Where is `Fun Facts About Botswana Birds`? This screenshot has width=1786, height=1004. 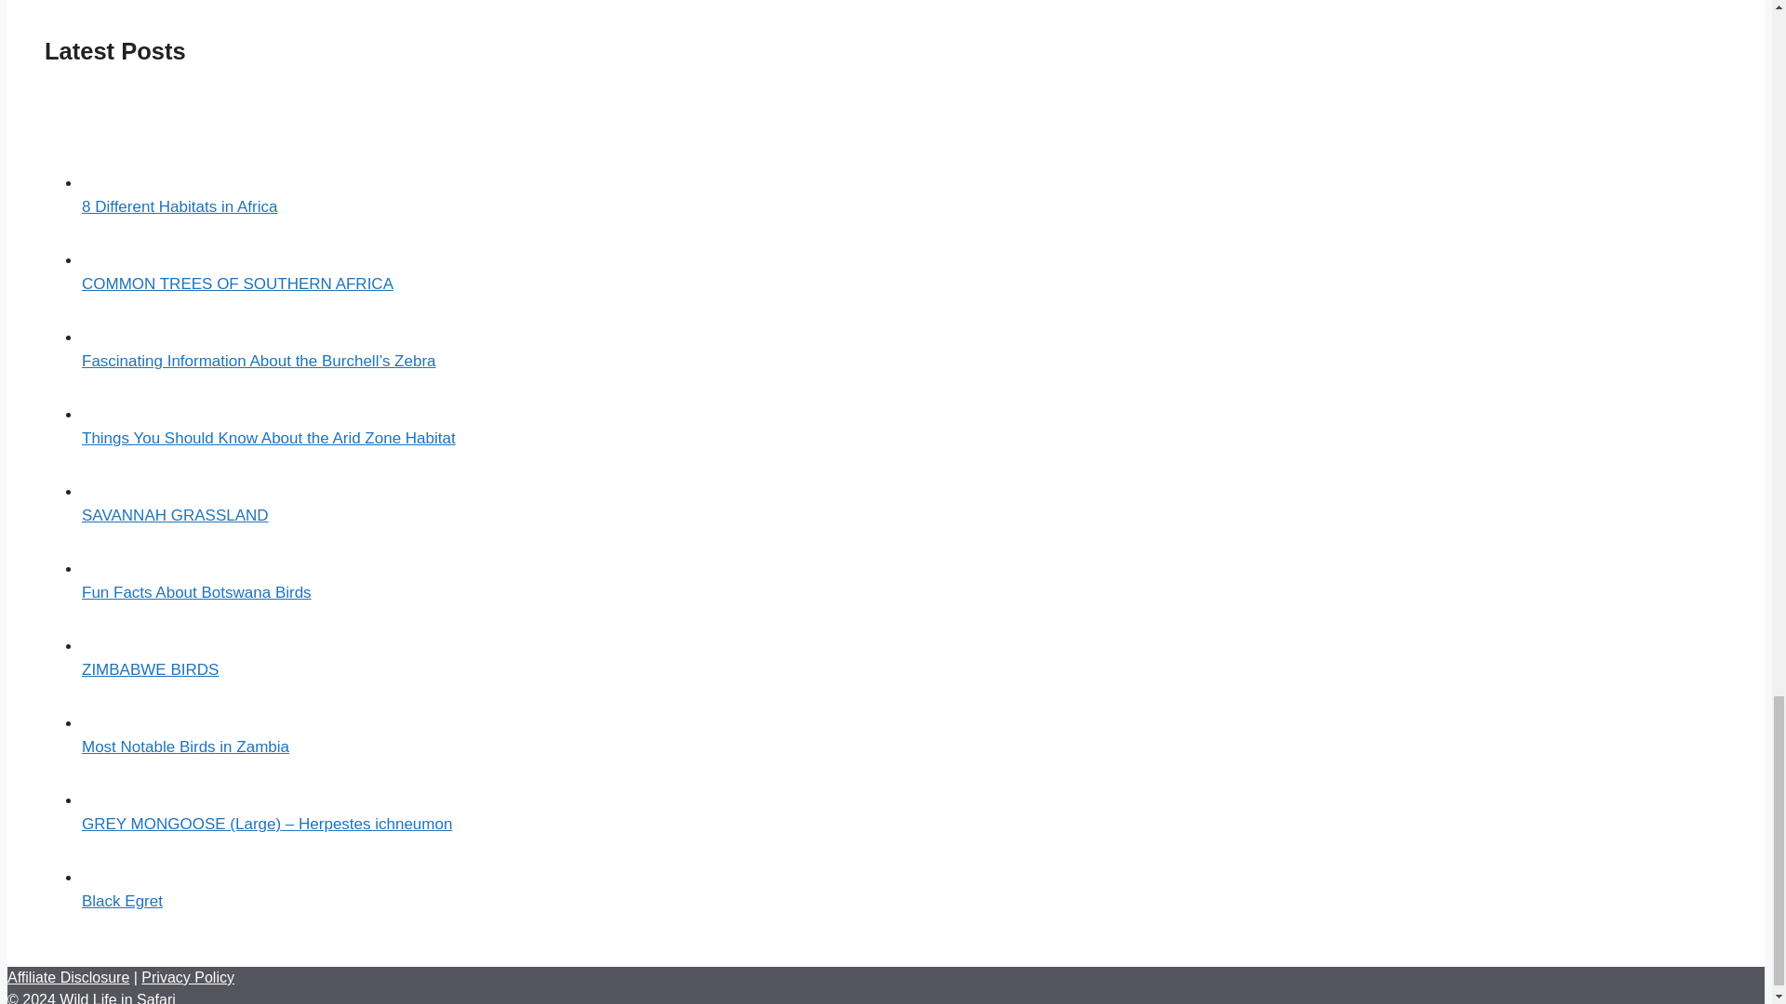 Fun Facts About Botswana Birds is located at coordinates (196, 591).